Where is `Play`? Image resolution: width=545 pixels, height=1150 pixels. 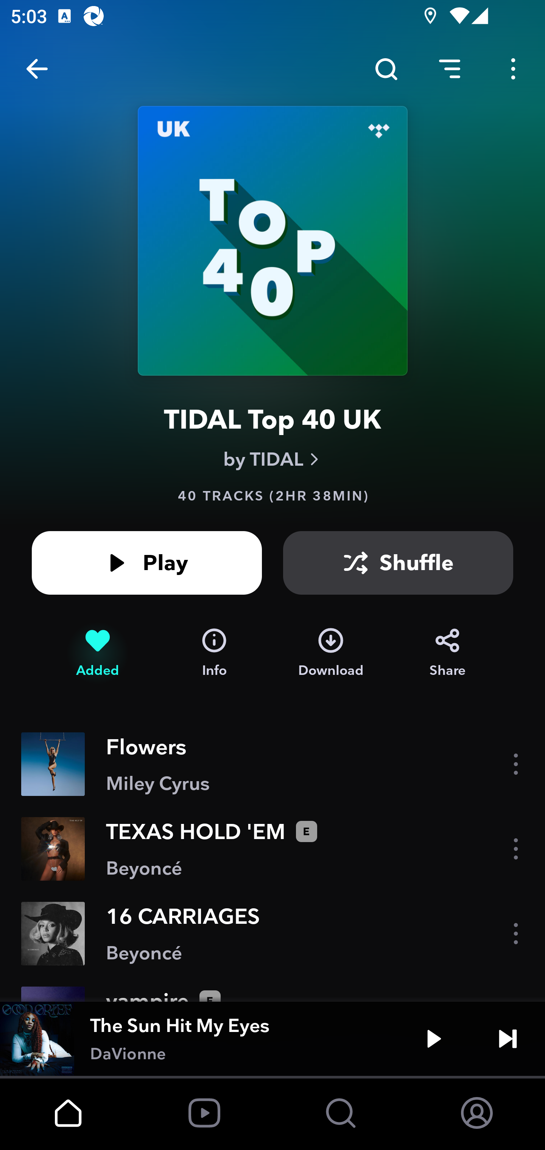
Play is located at coordinates (434, 1039).